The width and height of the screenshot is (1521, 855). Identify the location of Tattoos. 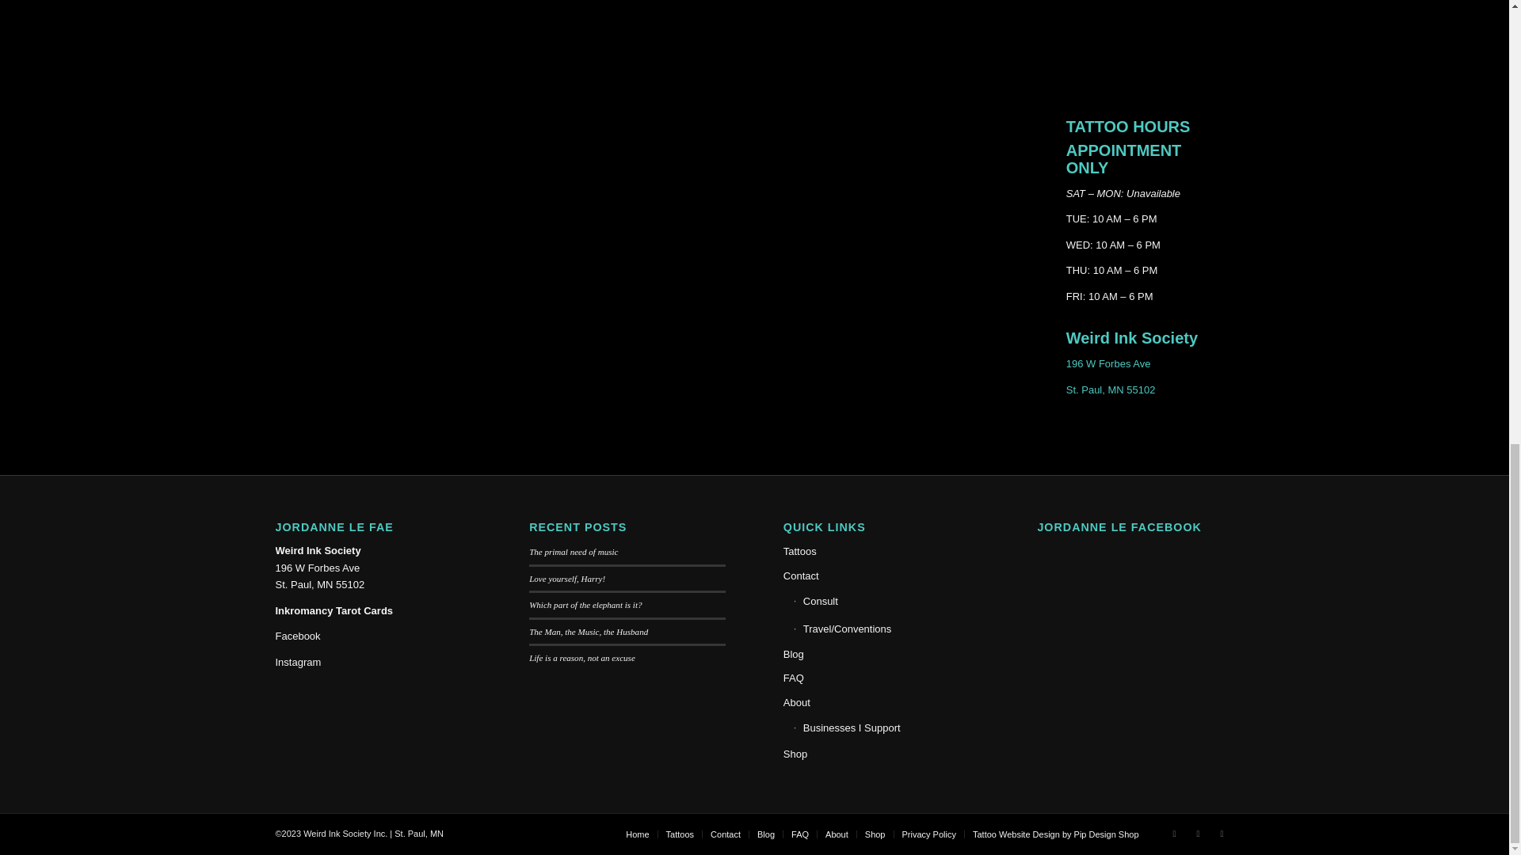
(881, 551).